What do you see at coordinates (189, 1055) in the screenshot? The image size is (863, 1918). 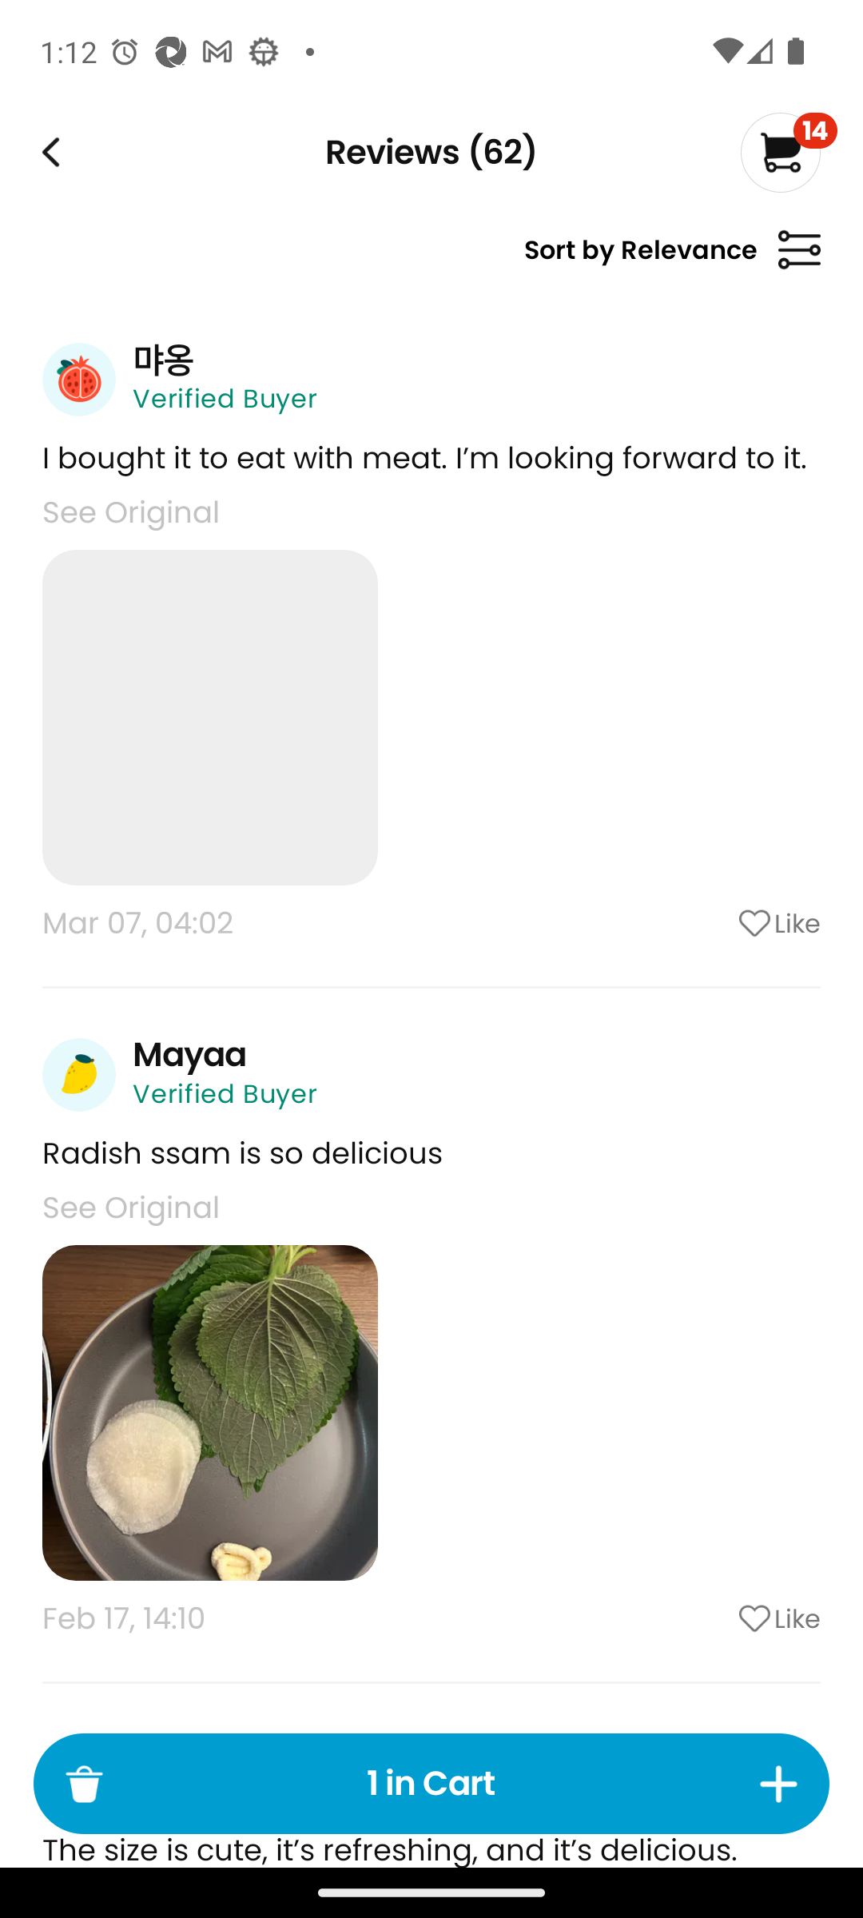 I see `Mayaa` at bounding box center [189, 1055].